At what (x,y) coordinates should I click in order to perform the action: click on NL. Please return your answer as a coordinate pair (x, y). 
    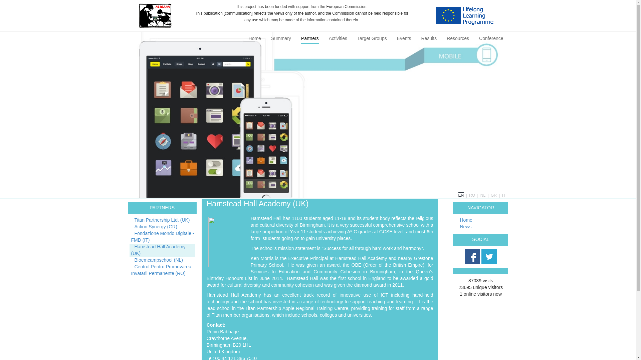
    Looking at the image, I should click on (483, 195).